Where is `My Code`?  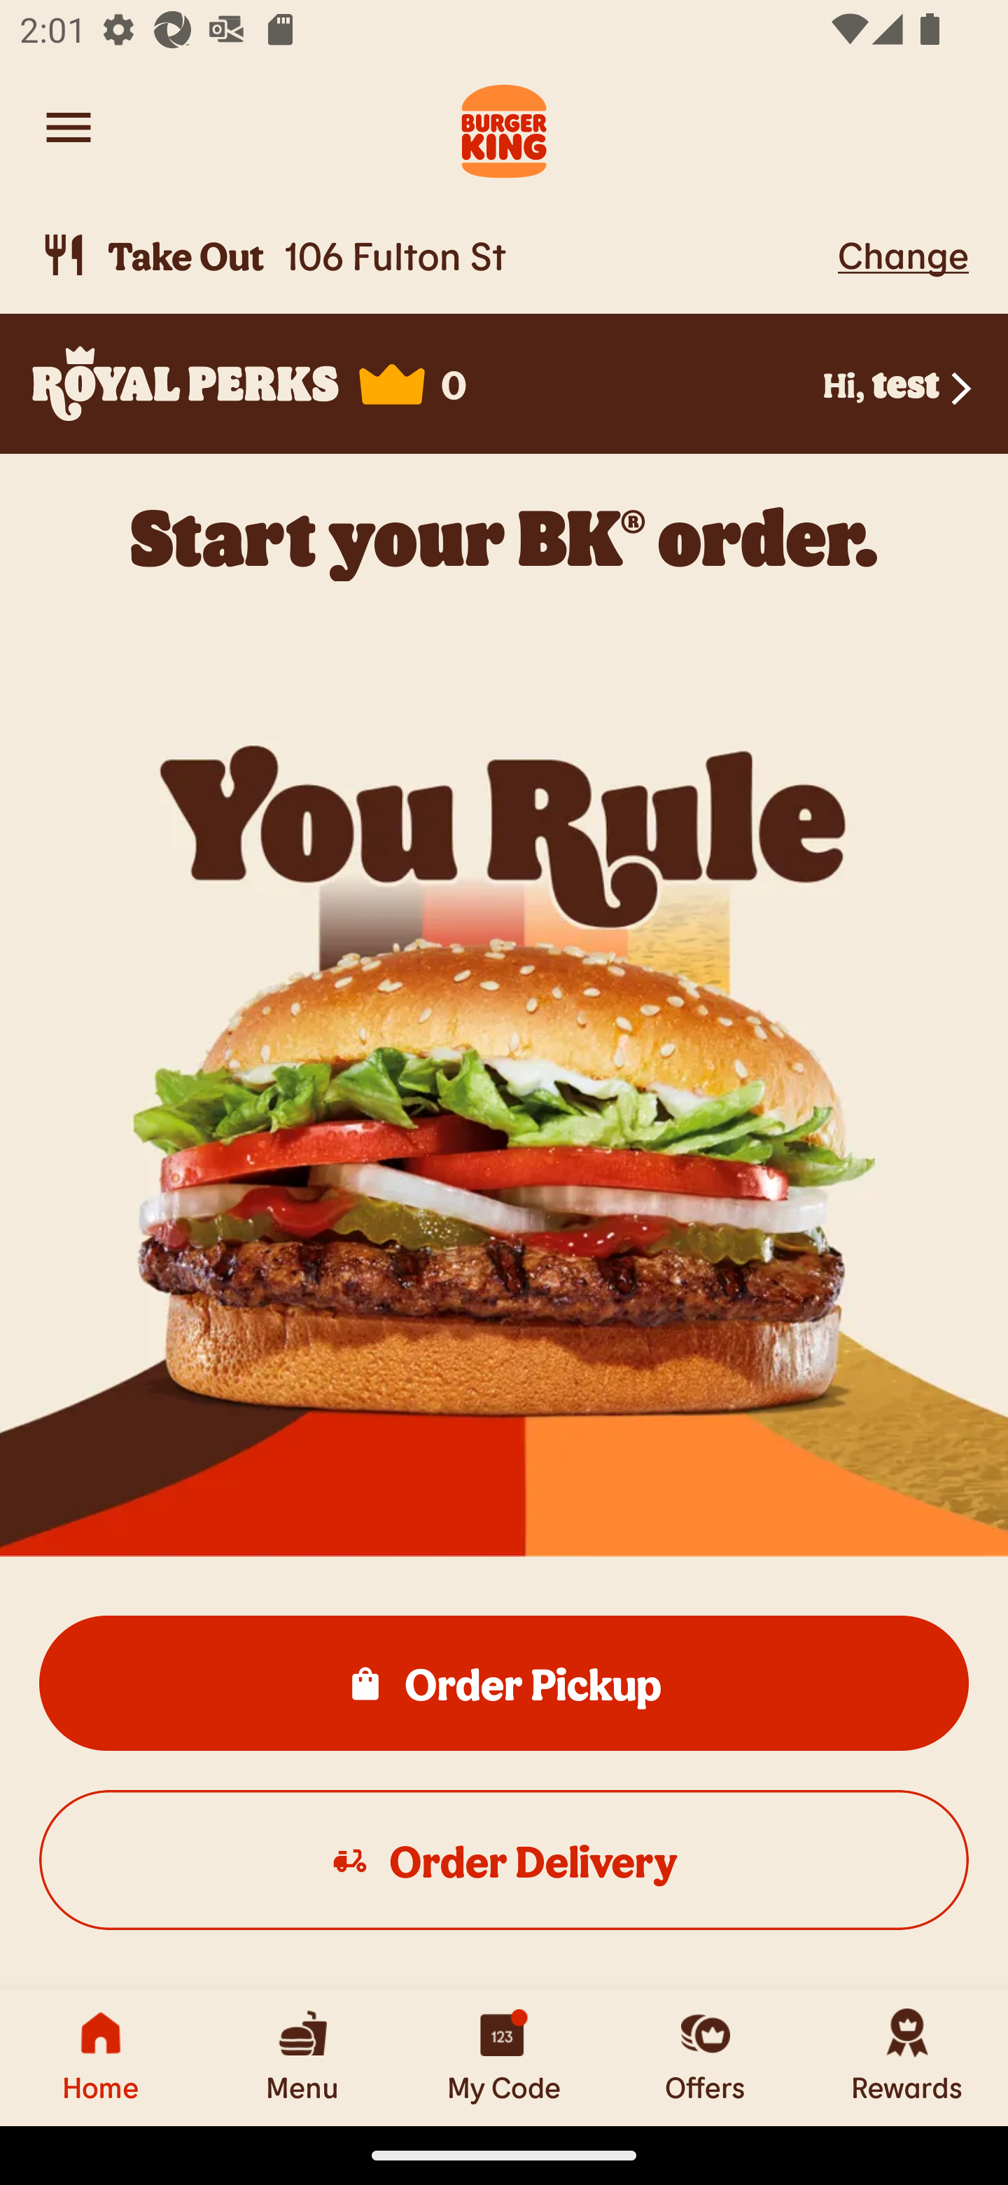
My Code is located at coordinates (504, 2057).